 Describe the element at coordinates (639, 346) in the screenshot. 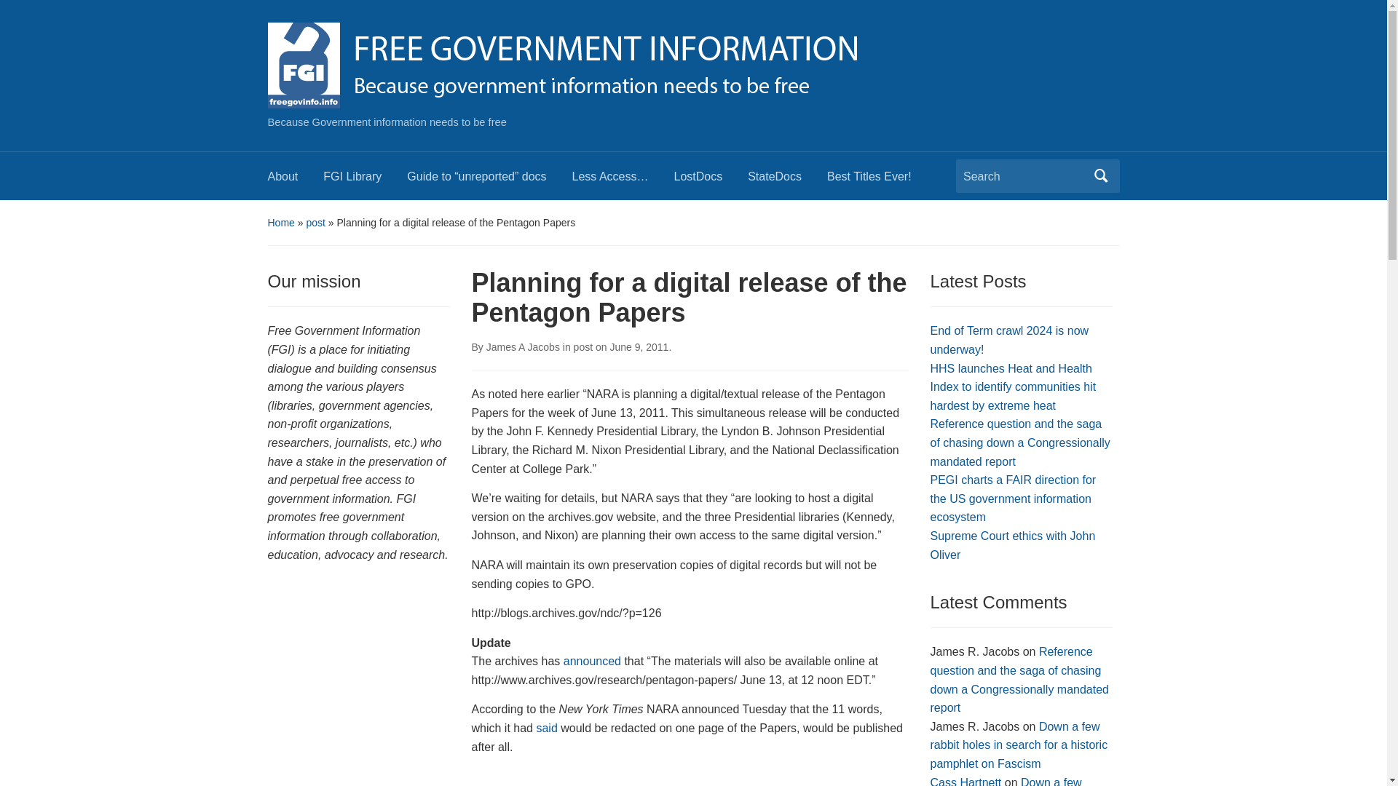

I see `11:51 am` at that location.